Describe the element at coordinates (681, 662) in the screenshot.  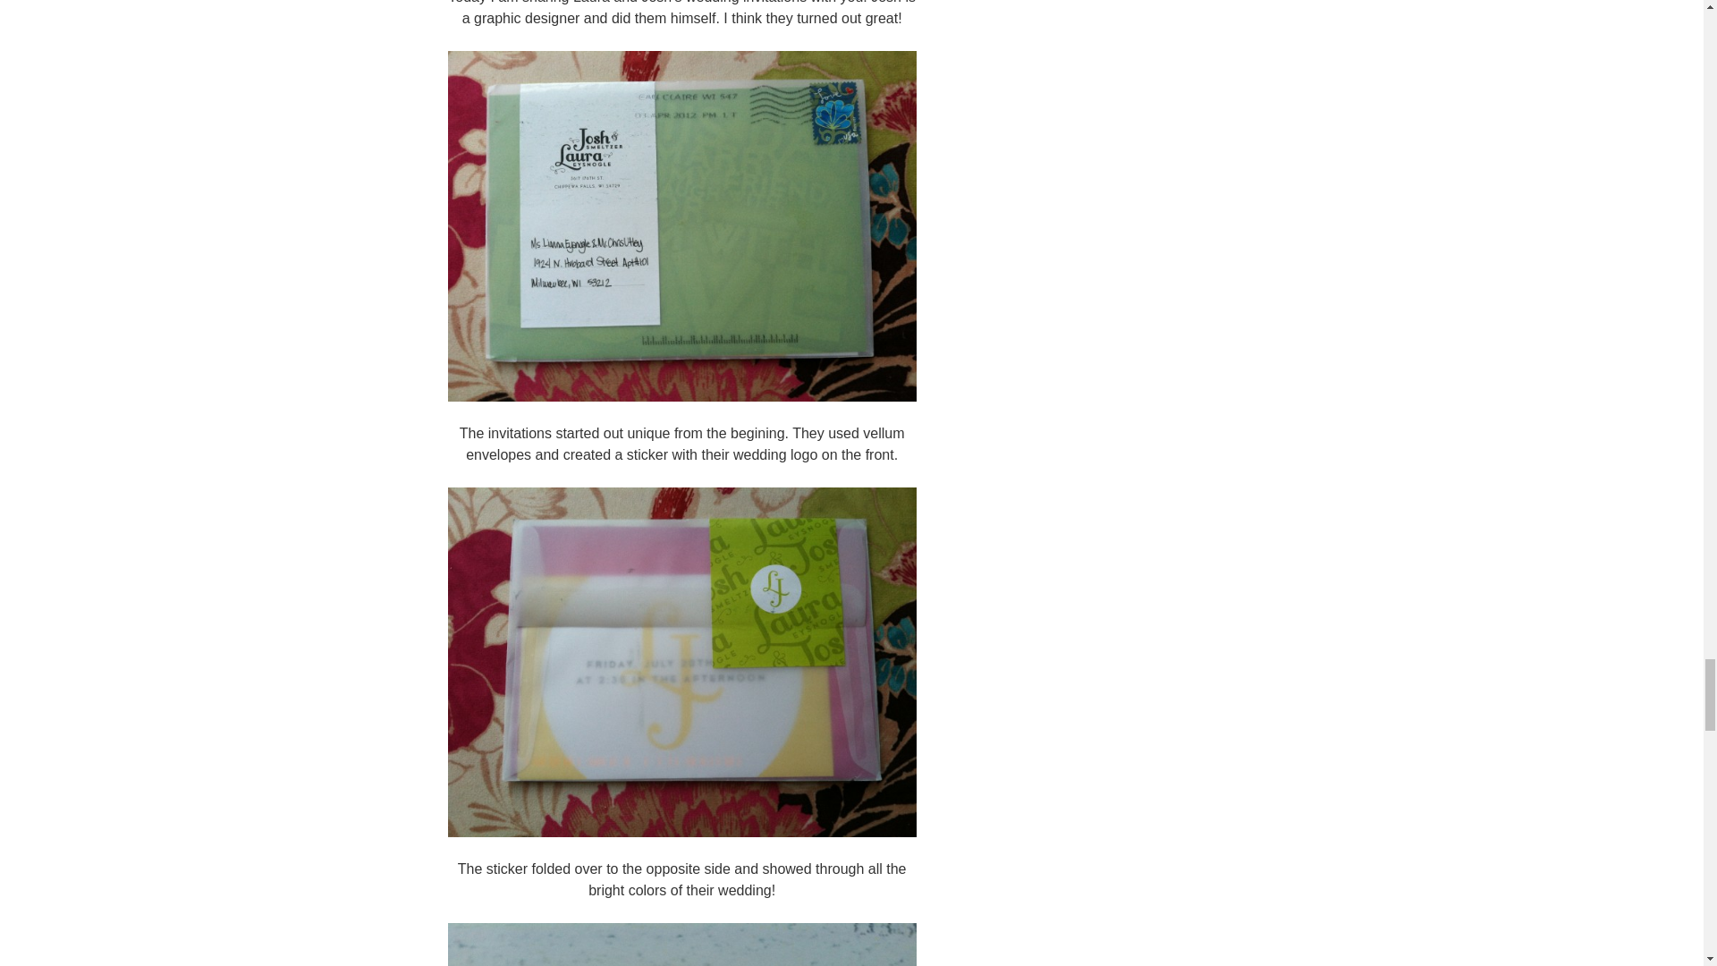
I see `back of envelope` at that location.